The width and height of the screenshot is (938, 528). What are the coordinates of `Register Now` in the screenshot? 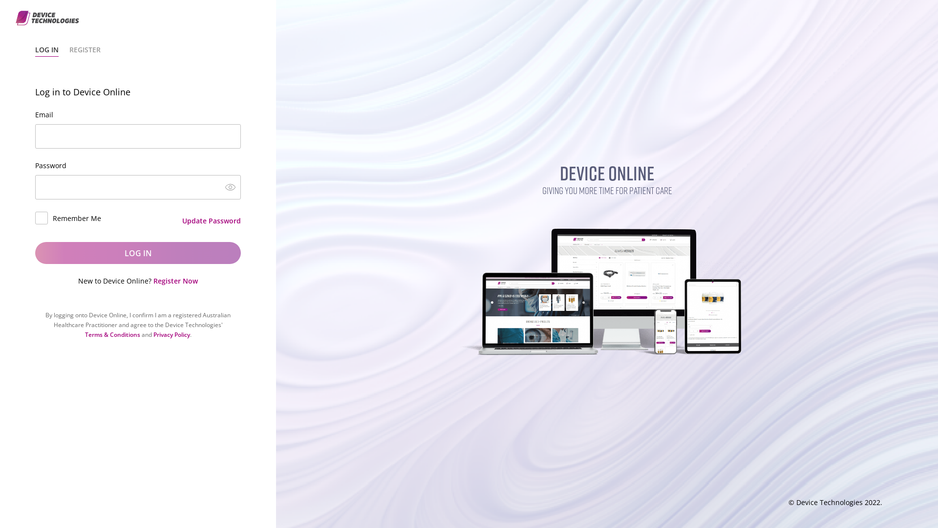 It's located at (176, 281).